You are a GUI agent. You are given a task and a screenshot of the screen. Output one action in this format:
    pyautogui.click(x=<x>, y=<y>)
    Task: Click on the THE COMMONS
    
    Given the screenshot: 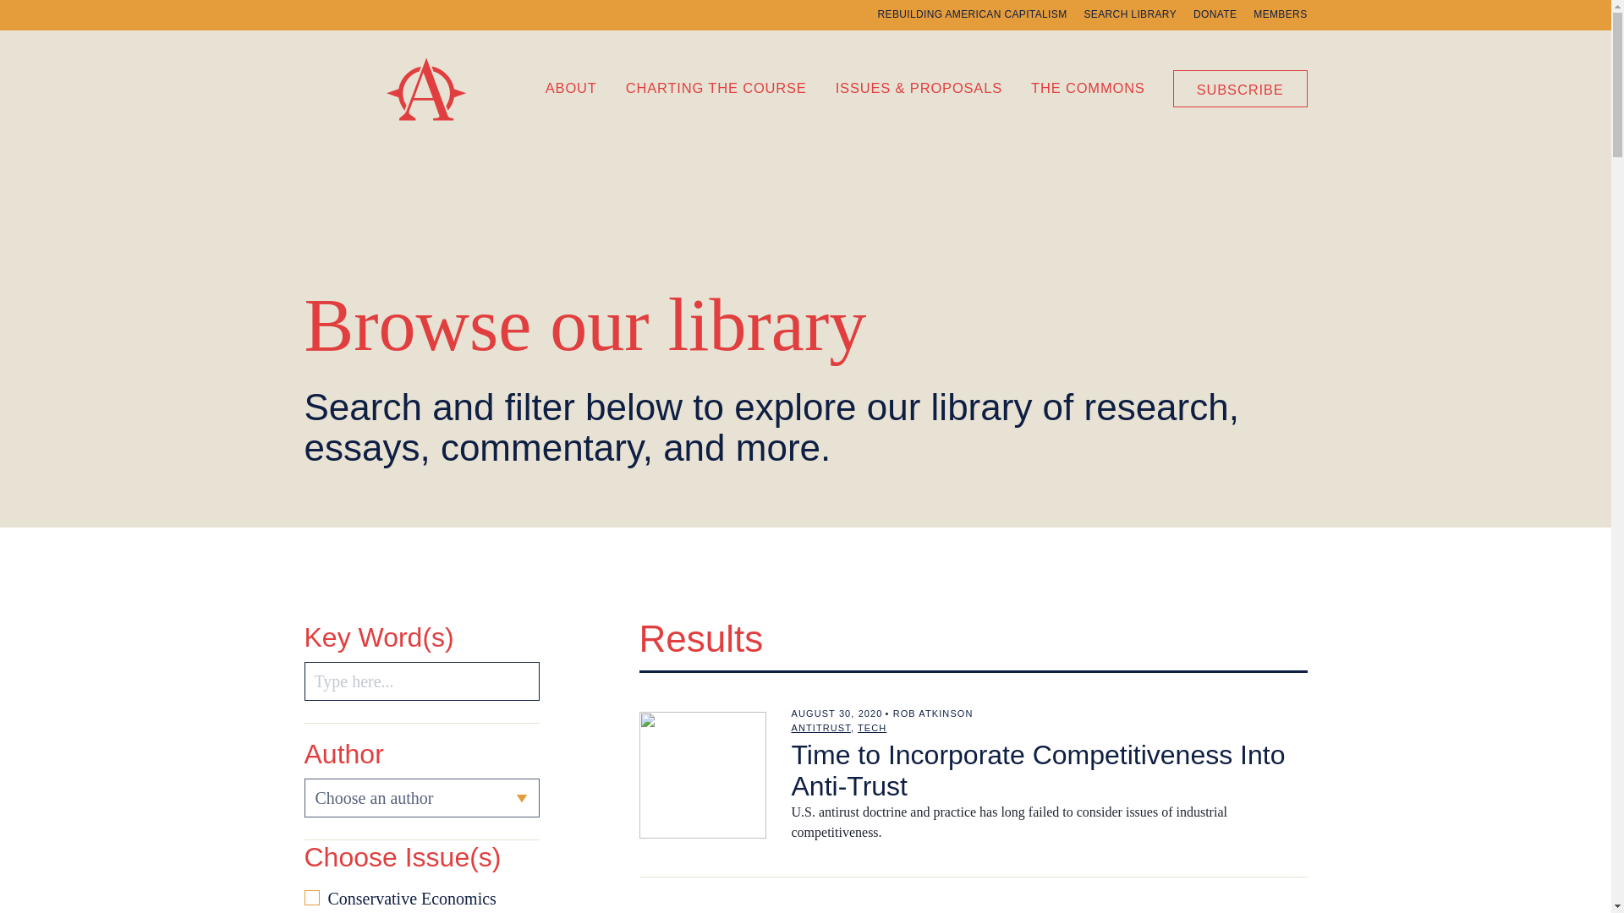 What is the action you would take?
    pyautogui.click(x=1088, y=86)
    